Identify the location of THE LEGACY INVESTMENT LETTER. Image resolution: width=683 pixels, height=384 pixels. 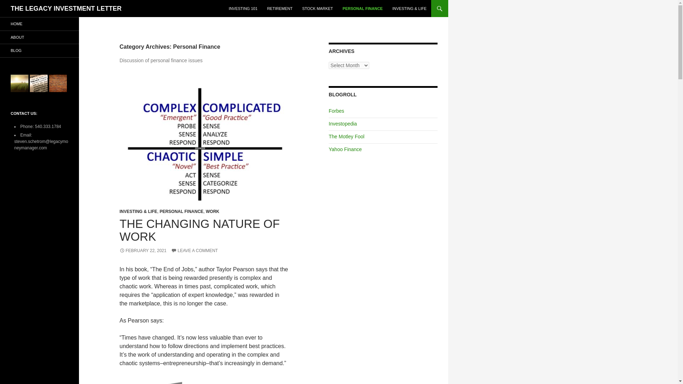
(66, 9).